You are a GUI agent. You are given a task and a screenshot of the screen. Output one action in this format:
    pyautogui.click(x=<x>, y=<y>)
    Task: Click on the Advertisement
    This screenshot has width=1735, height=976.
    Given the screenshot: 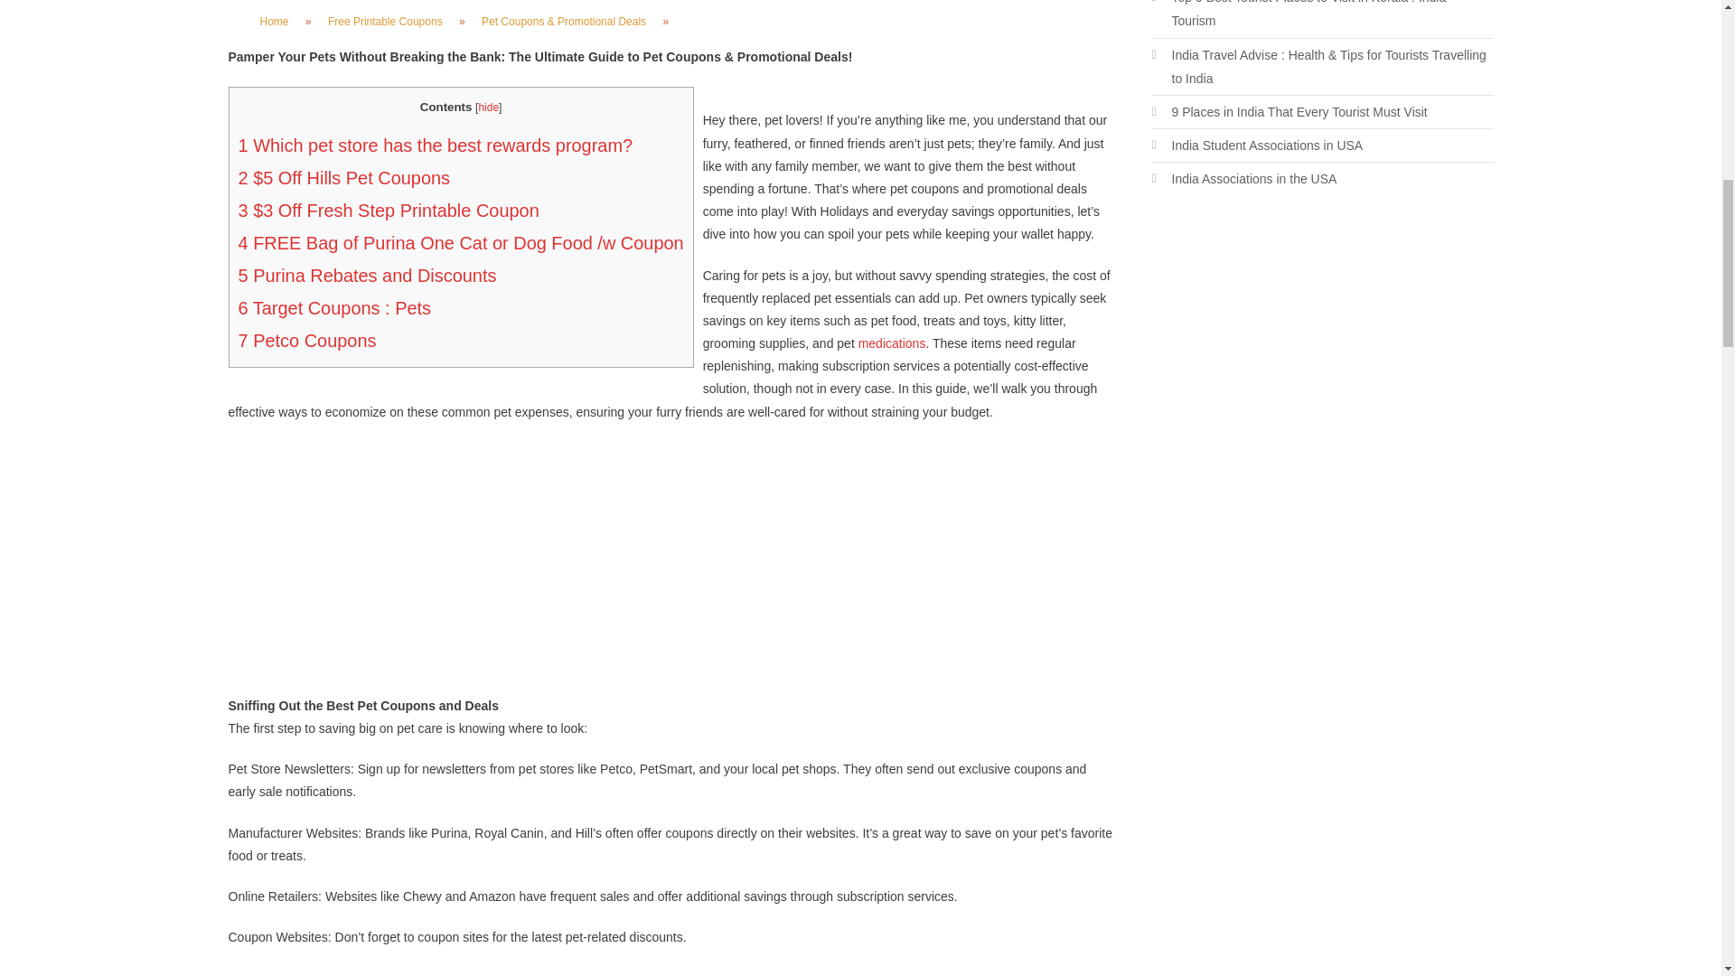 What is the action you would take?
    pyautogui.click(x=1321, y=357)
    